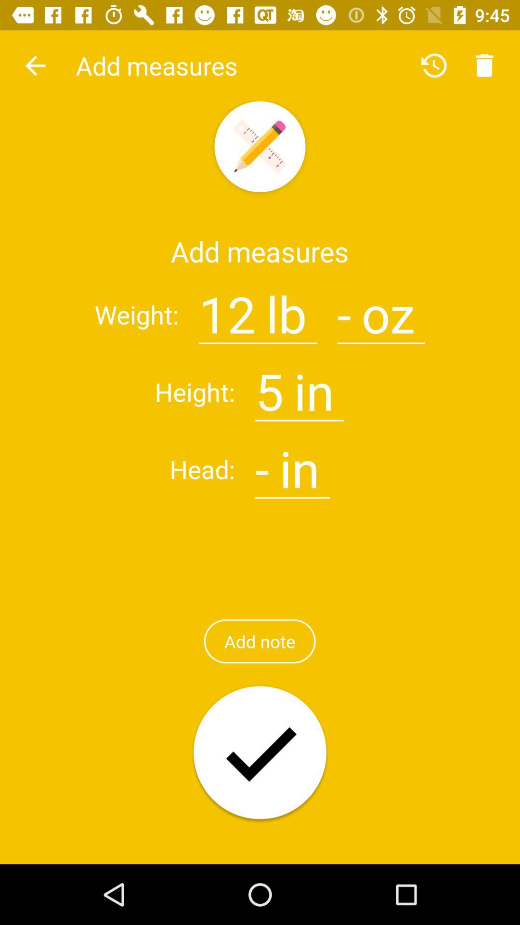 This screenshot has width=520, height=925. I want to click on choose to complete, so click(260, 753).